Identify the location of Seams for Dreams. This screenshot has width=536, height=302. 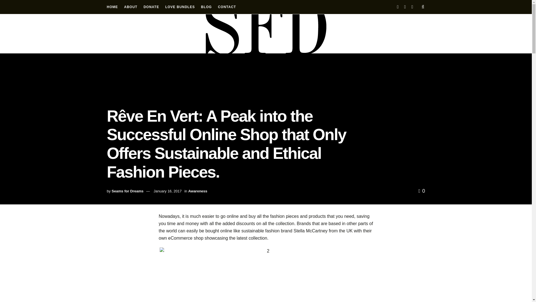
(127, 191).